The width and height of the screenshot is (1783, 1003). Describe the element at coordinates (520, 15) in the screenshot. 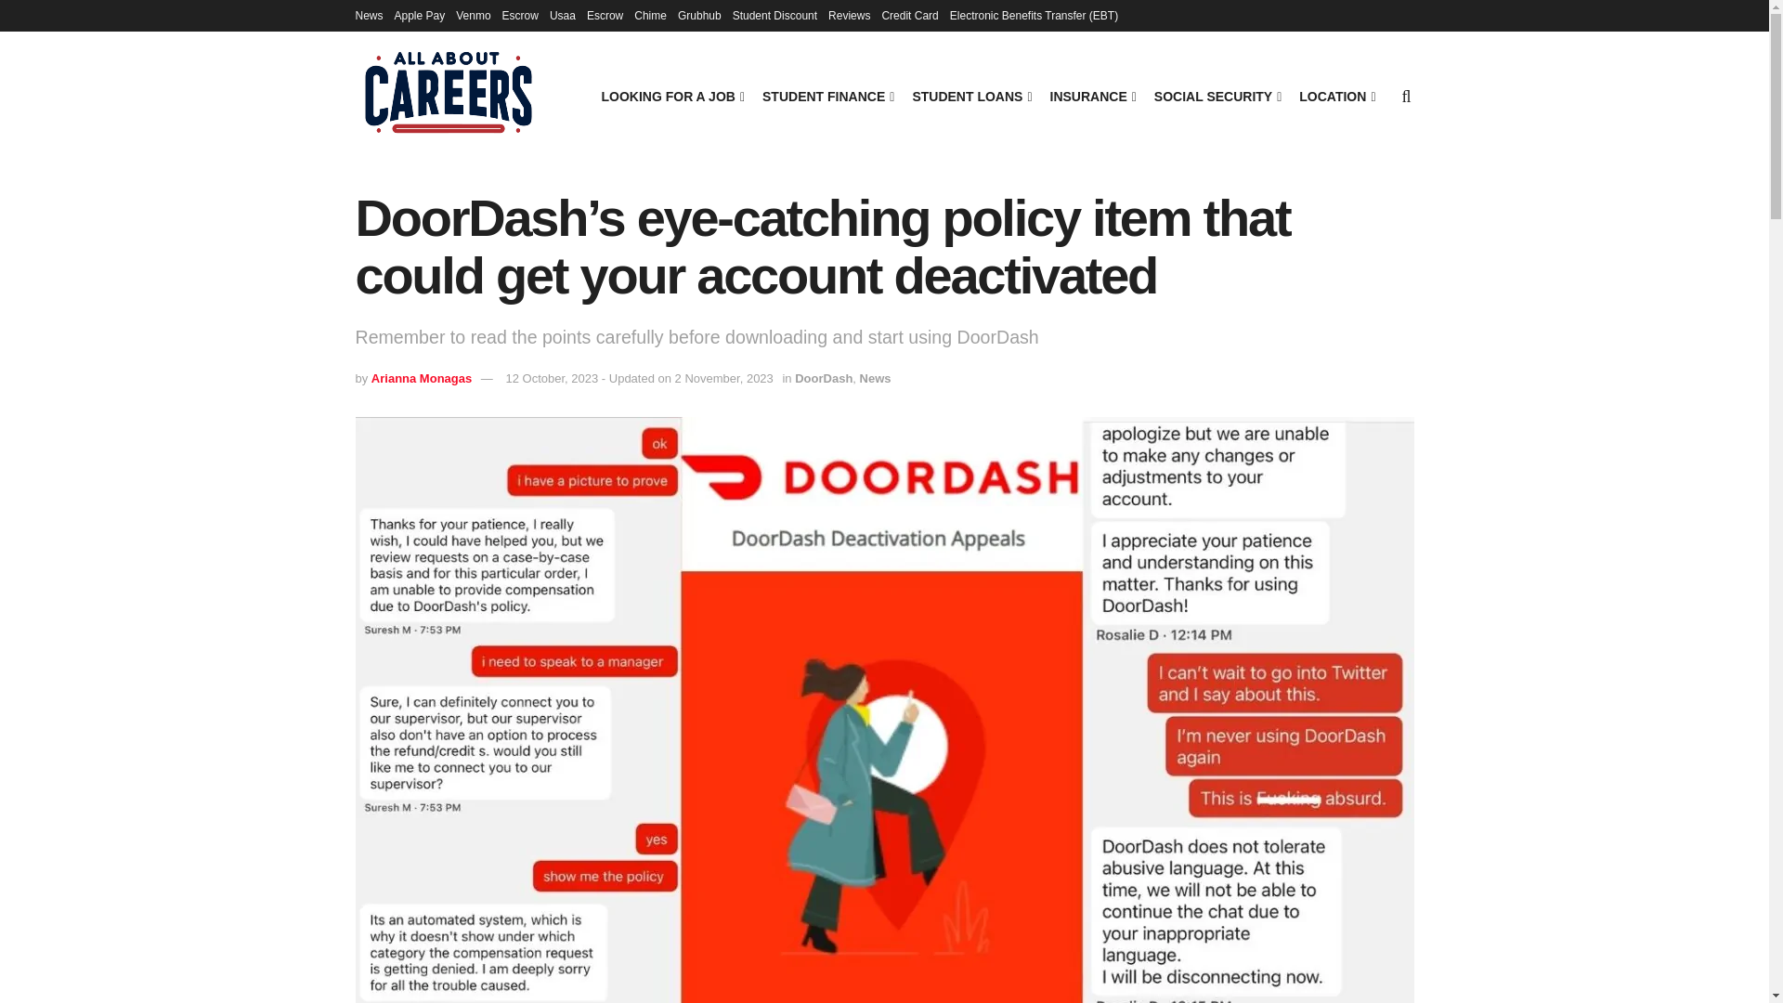

I see `Escrow` at that location.